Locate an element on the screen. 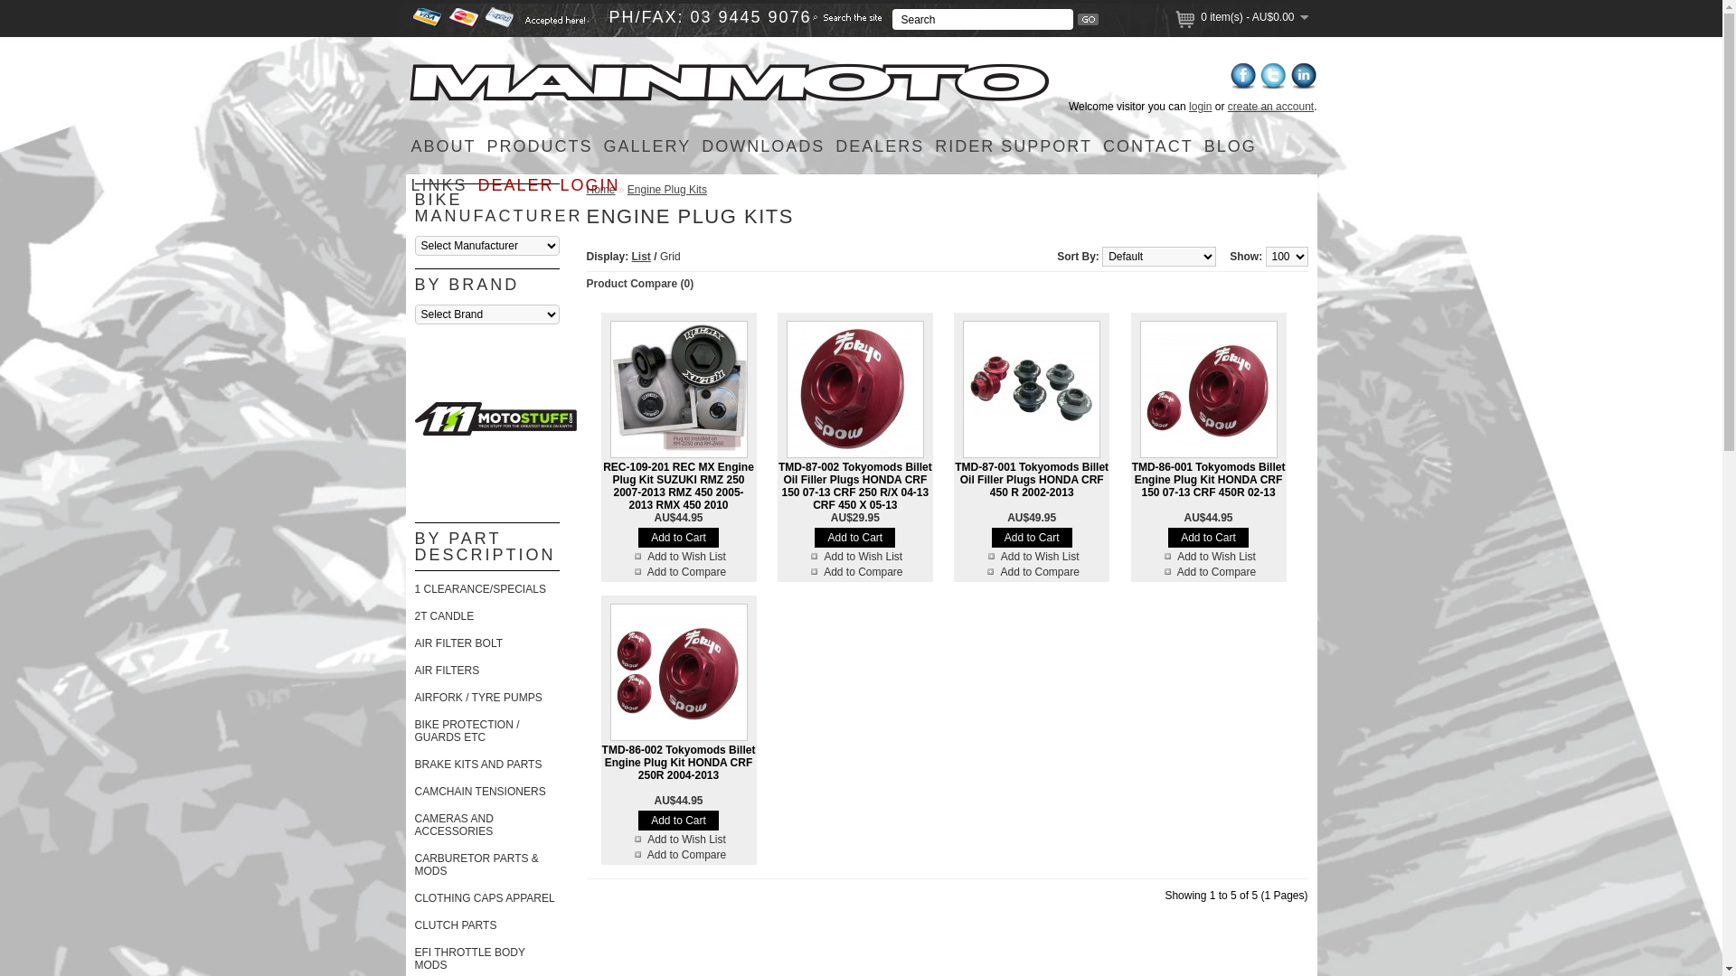  List is located at coordinates (642, 257).